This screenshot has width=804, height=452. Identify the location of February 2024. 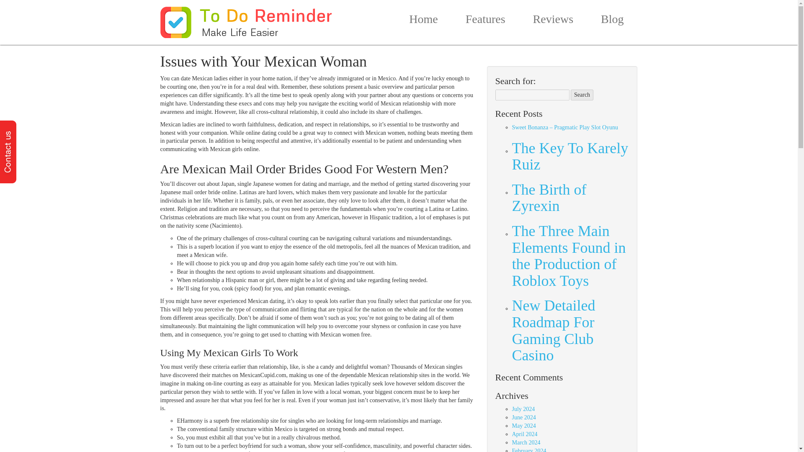
(528, 450).